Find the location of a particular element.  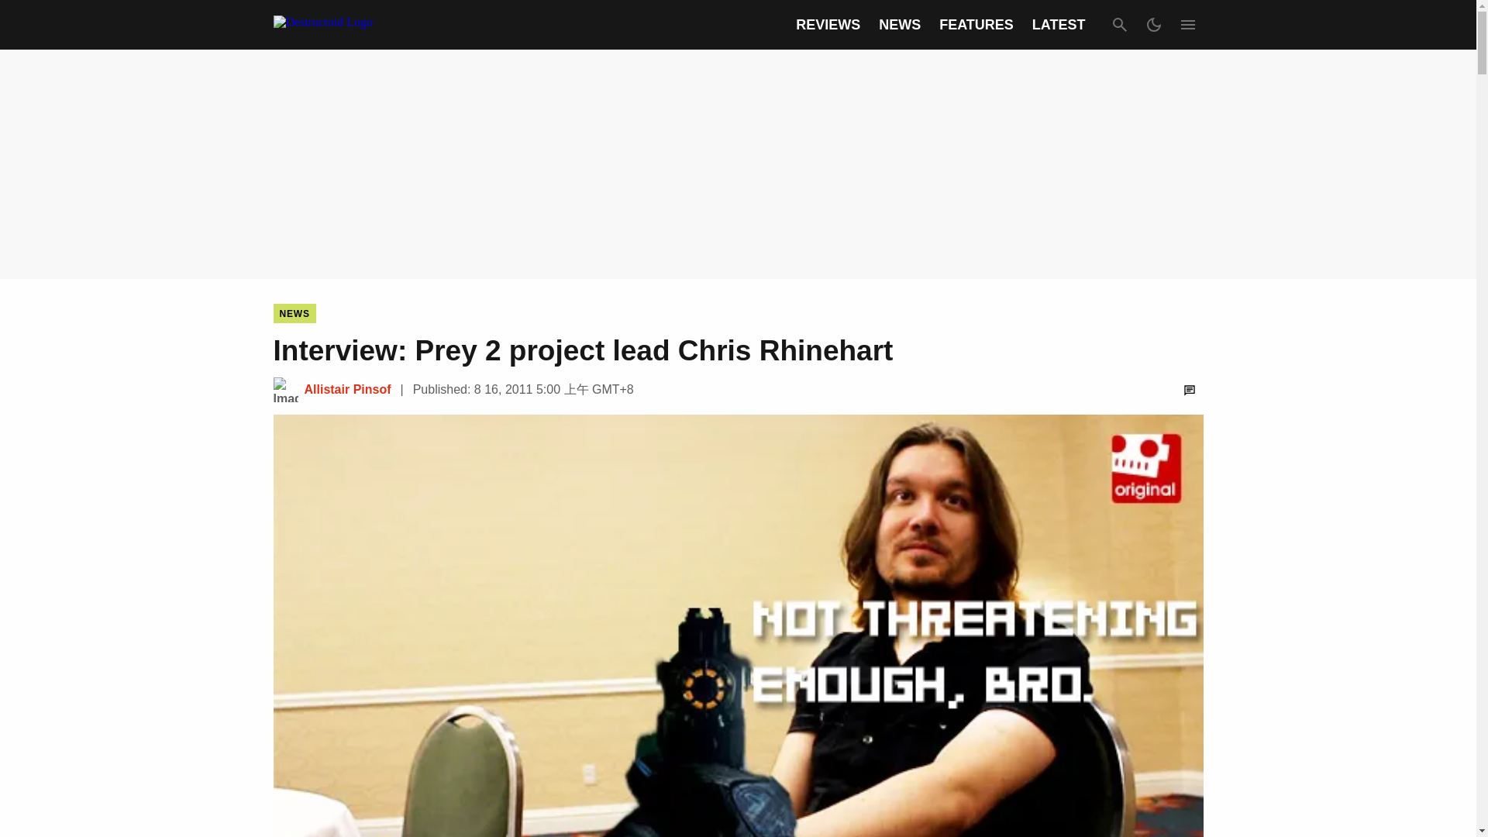

REVIEWS is located at coordinates (828, 25).